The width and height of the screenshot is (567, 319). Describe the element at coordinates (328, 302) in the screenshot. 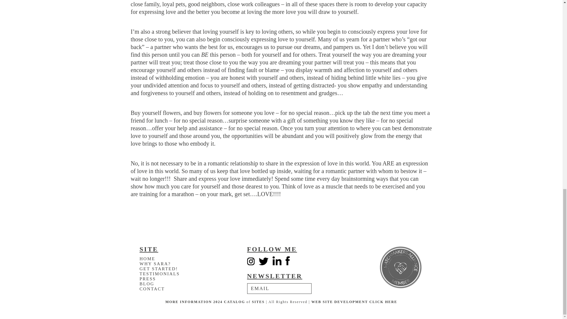

I see `SITE` at that location.